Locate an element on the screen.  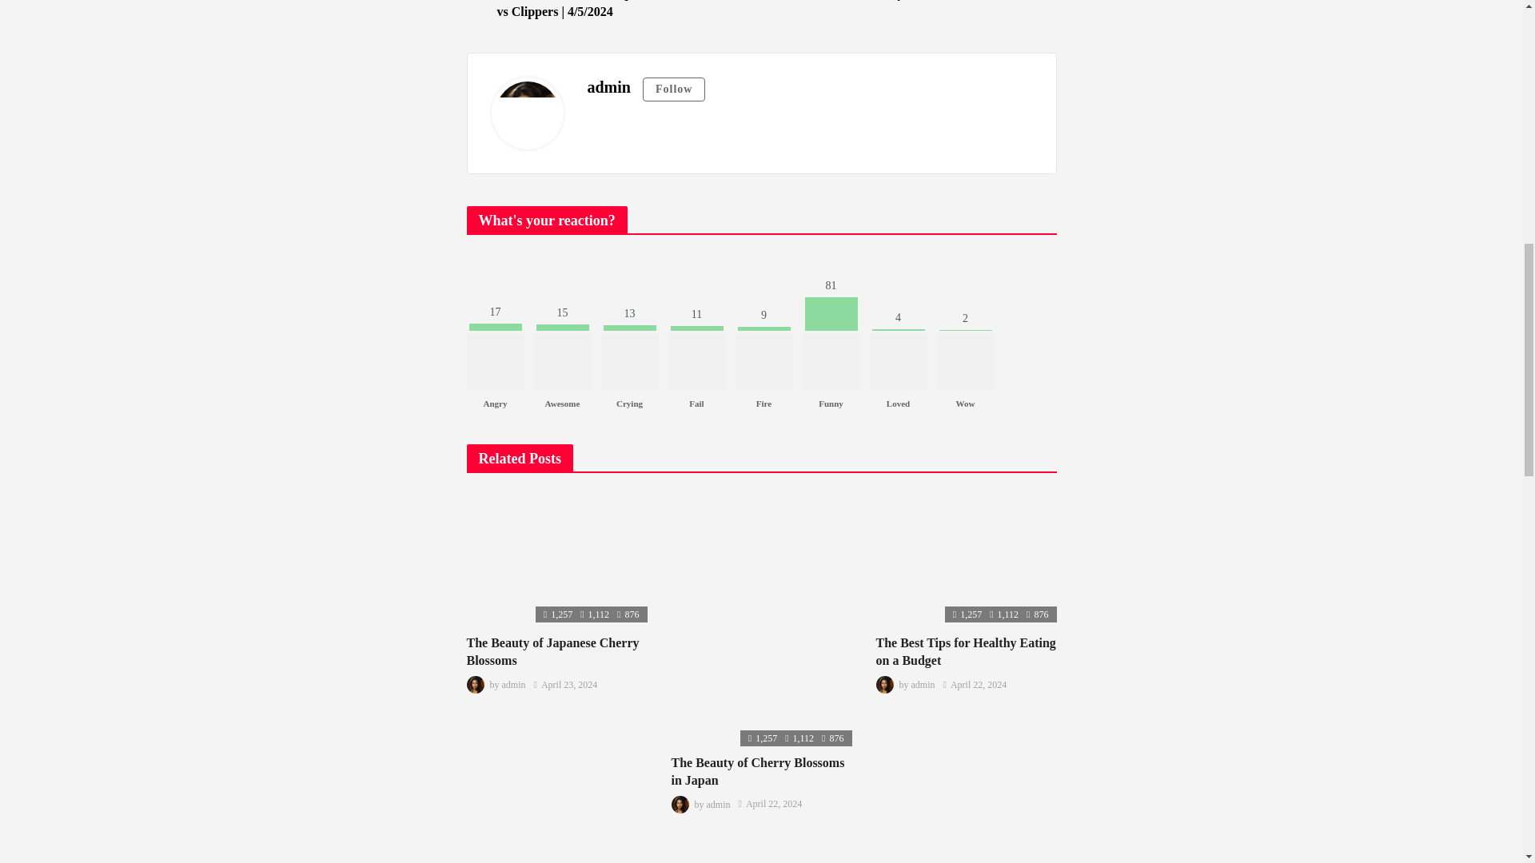
The Best Tips for Healthy Eating on a Budget is located at coordinates (966, 650).